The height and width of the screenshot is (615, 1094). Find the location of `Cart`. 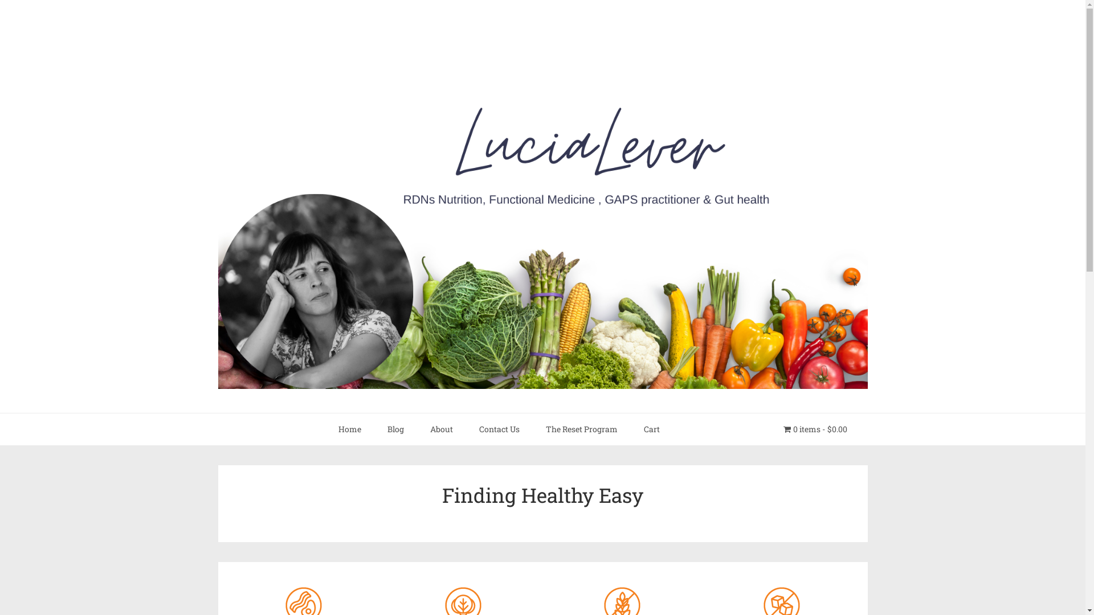

Cart is located at coordinates (652, 429).